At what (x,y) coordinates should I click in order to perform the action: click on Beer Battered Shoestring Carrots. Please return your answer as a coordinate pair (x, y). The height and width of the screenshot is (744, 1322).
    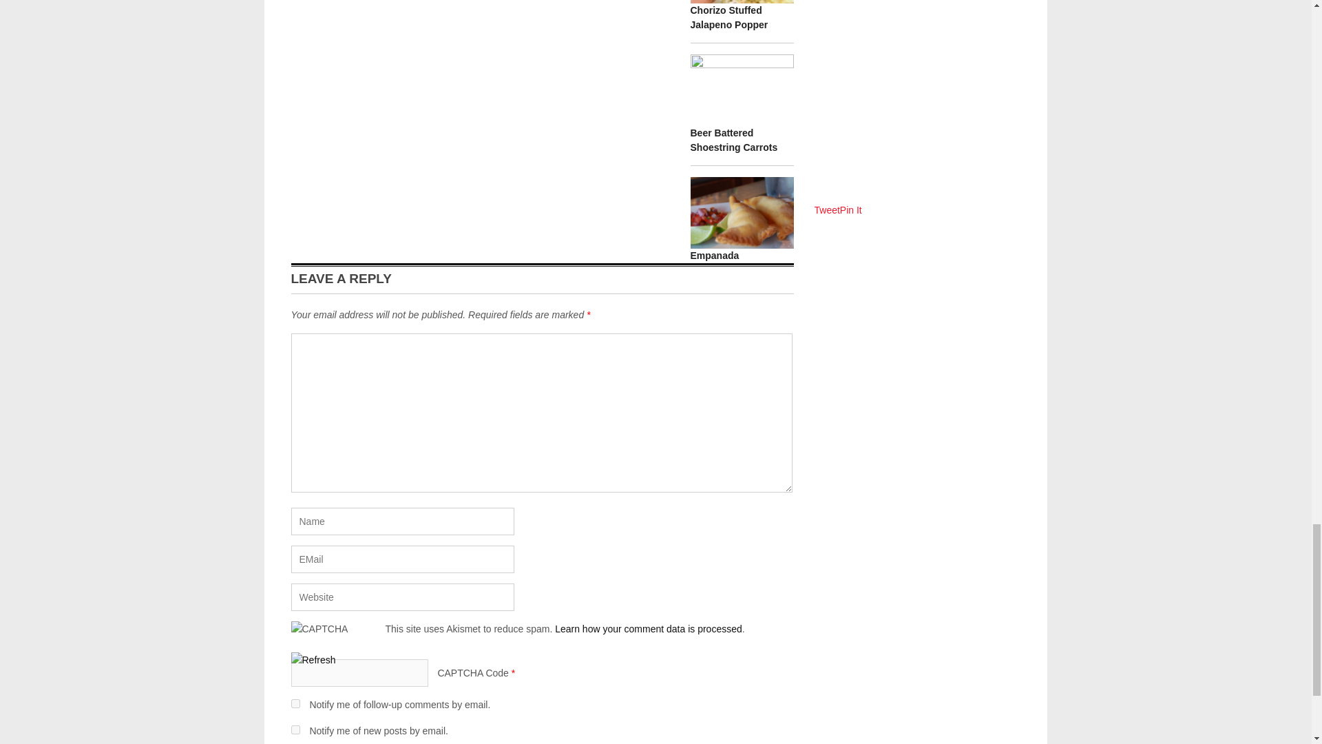
    Looking at the image, I should click on (733, 140).